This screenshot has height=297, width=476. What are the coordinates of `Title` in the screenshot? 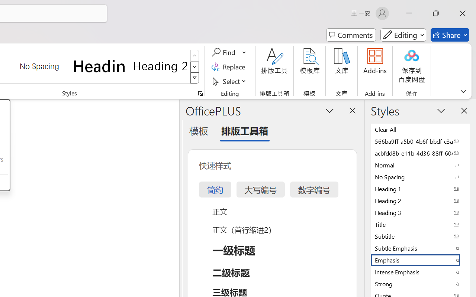 It's located at (420, 224).